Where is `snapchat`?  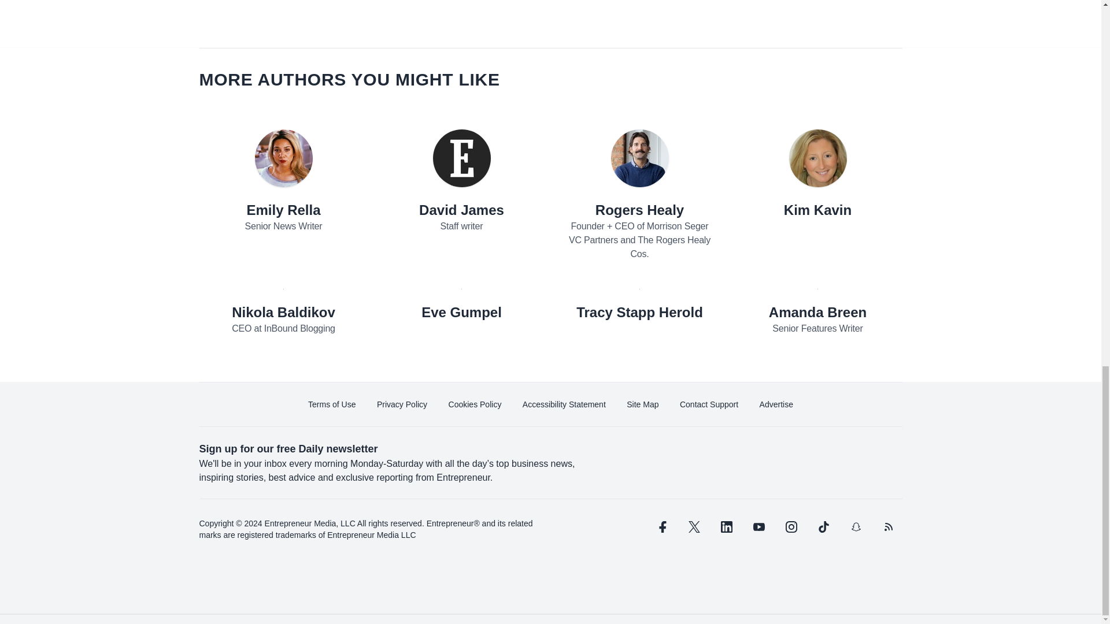 snapchat is located at coordinates (855, 527).